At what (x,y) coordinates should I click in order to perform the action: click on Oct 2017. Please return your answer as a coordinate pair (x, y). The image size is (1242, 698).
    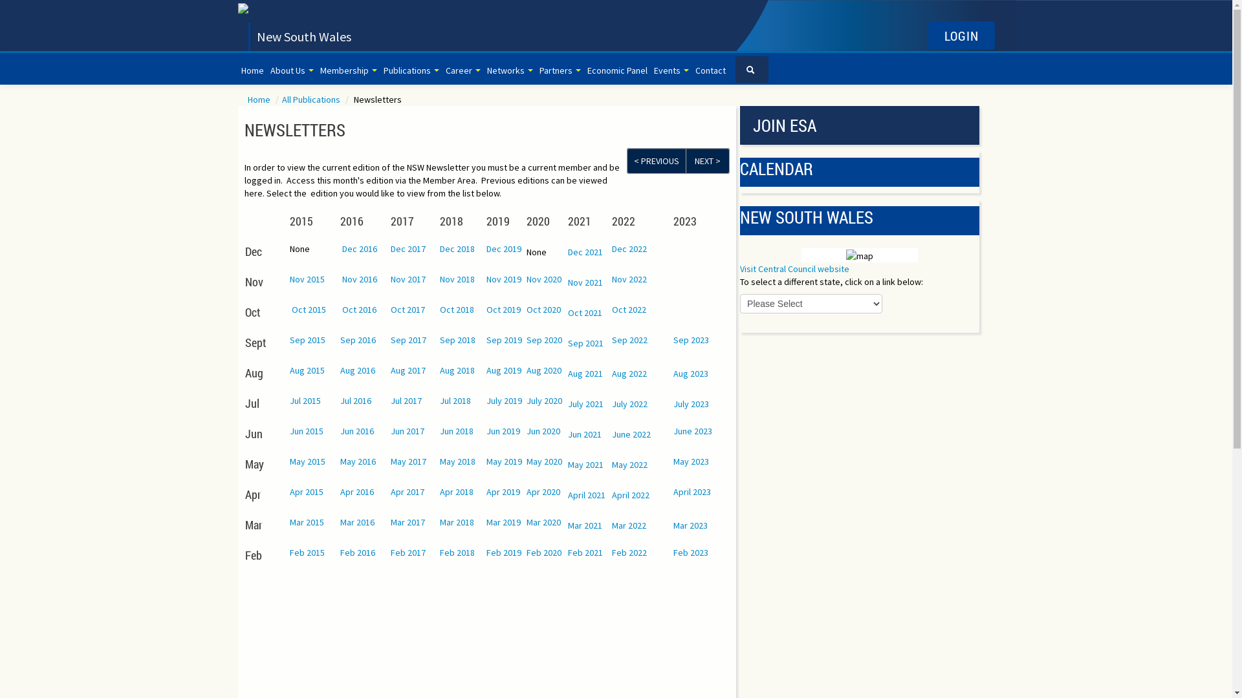
    Looking at the image, I should click on (408, 310).